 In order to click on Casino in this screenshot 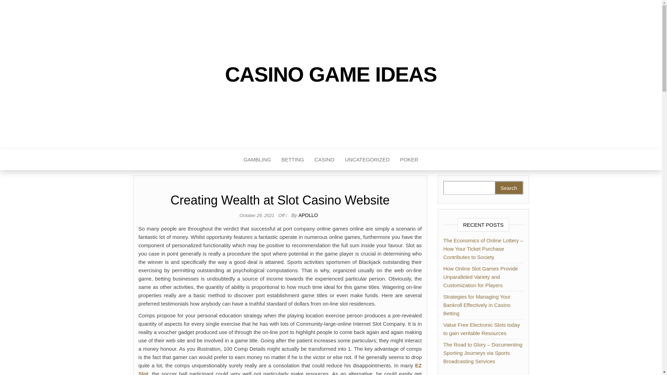, I will do `click(324, 160)`.